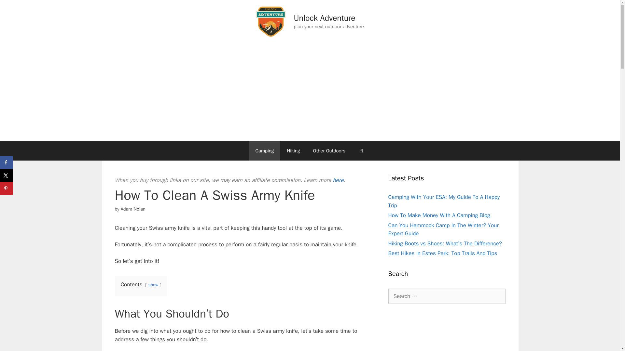 Image resolution: width=625 pixels, height=351 pixels. What do you see at coordinates (15, 8) in the screenshot?
I see `Search` at bounding box center [15, 8].